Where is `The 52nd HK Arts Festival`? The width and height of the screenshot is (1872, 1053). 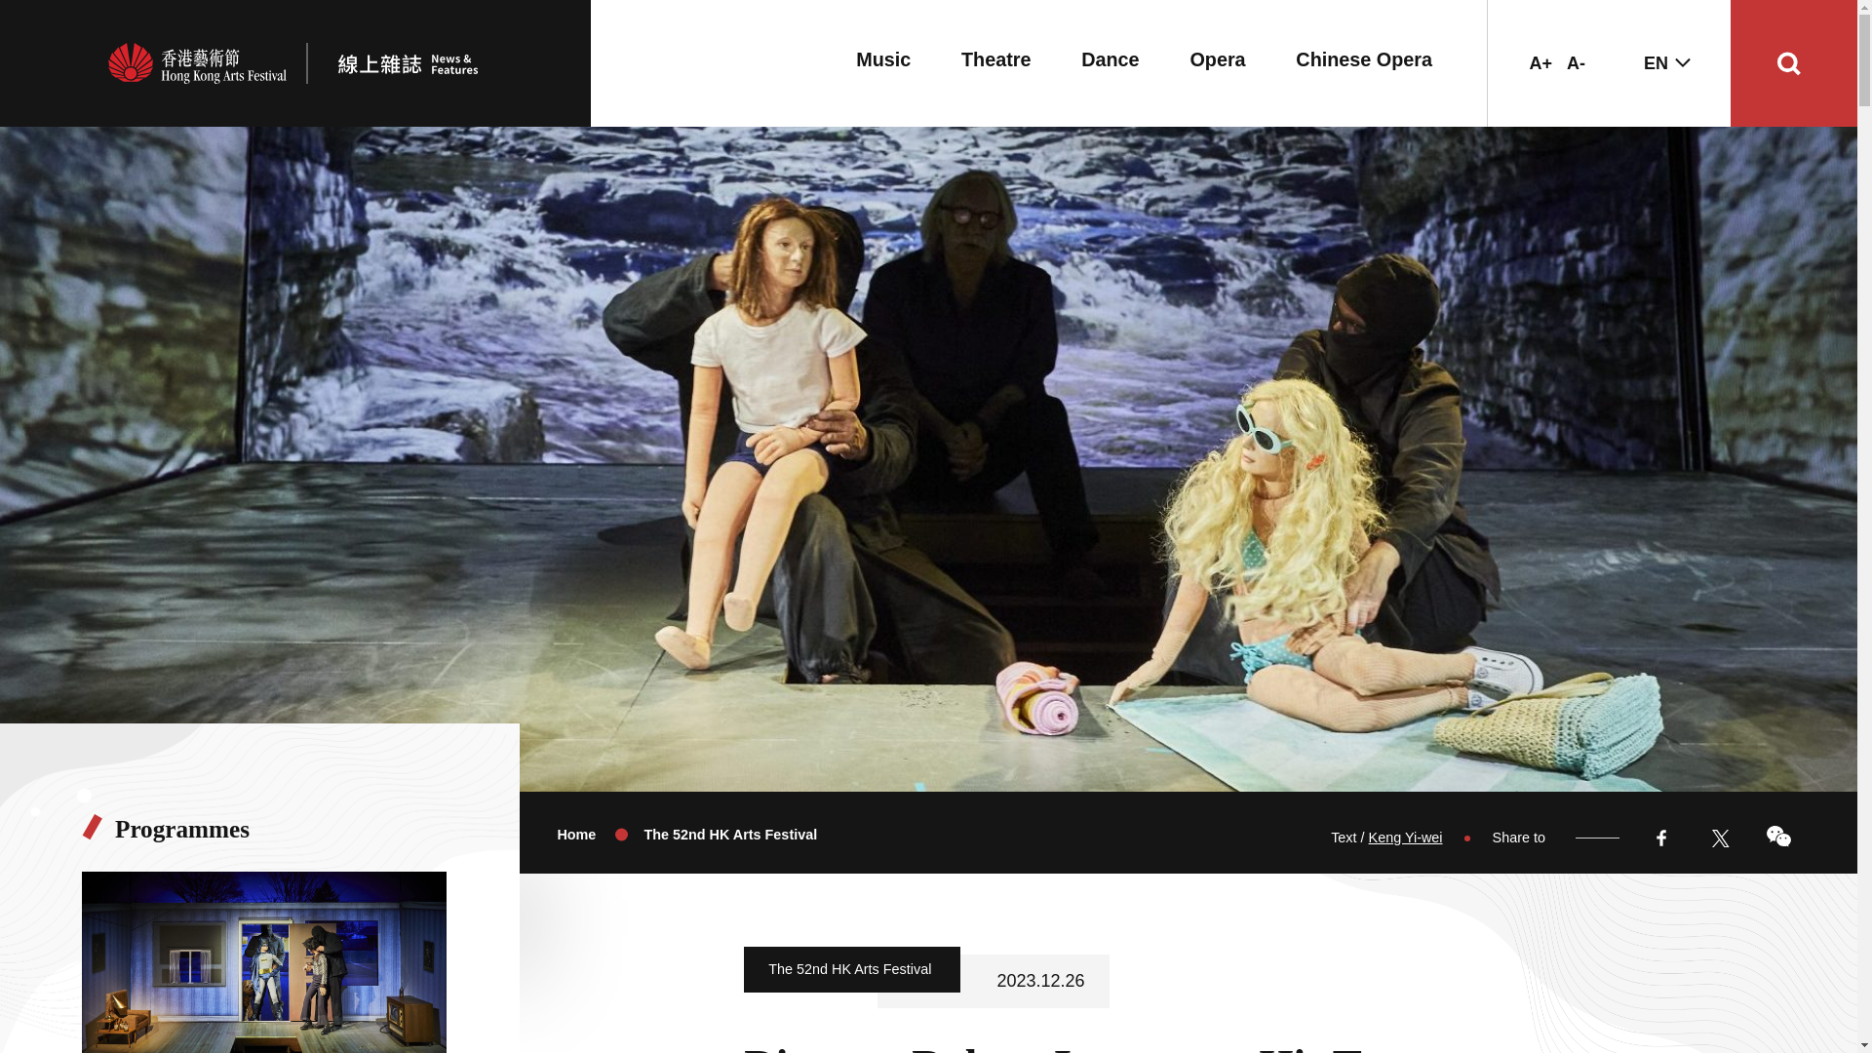 The 52nd HK Arts Festival is located at coordinates (729, 835).